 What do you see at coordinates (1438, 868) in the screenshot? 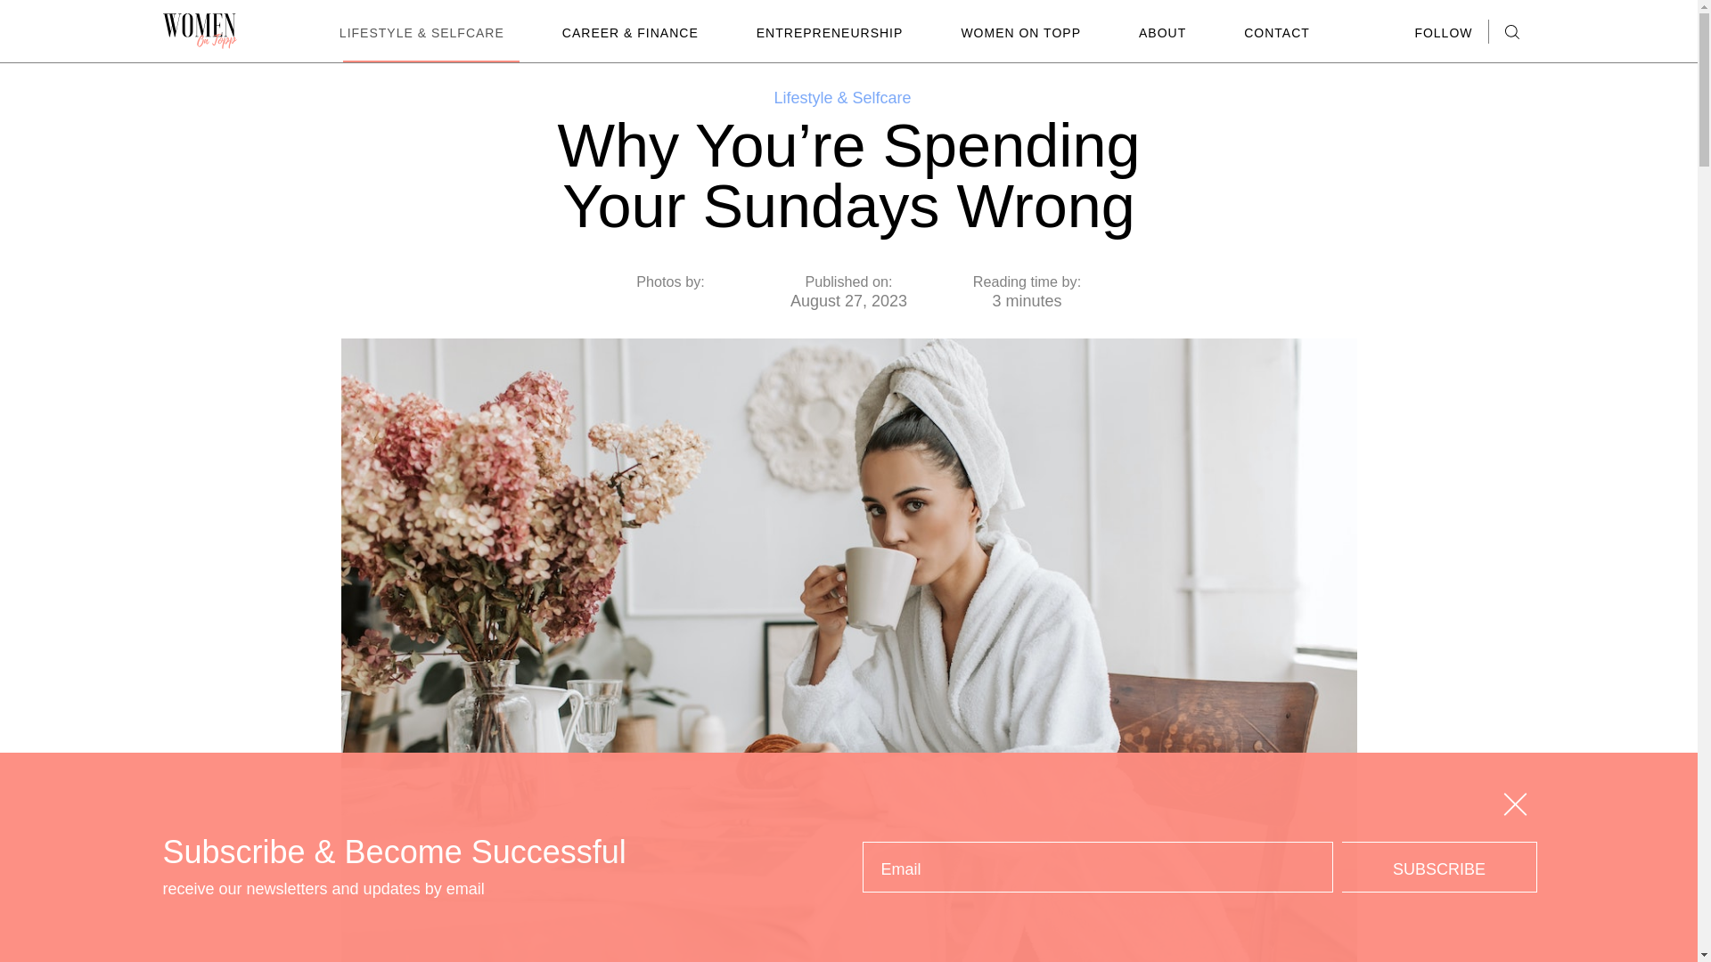
I see `Subscribe` at bounding box center [1438, 868].